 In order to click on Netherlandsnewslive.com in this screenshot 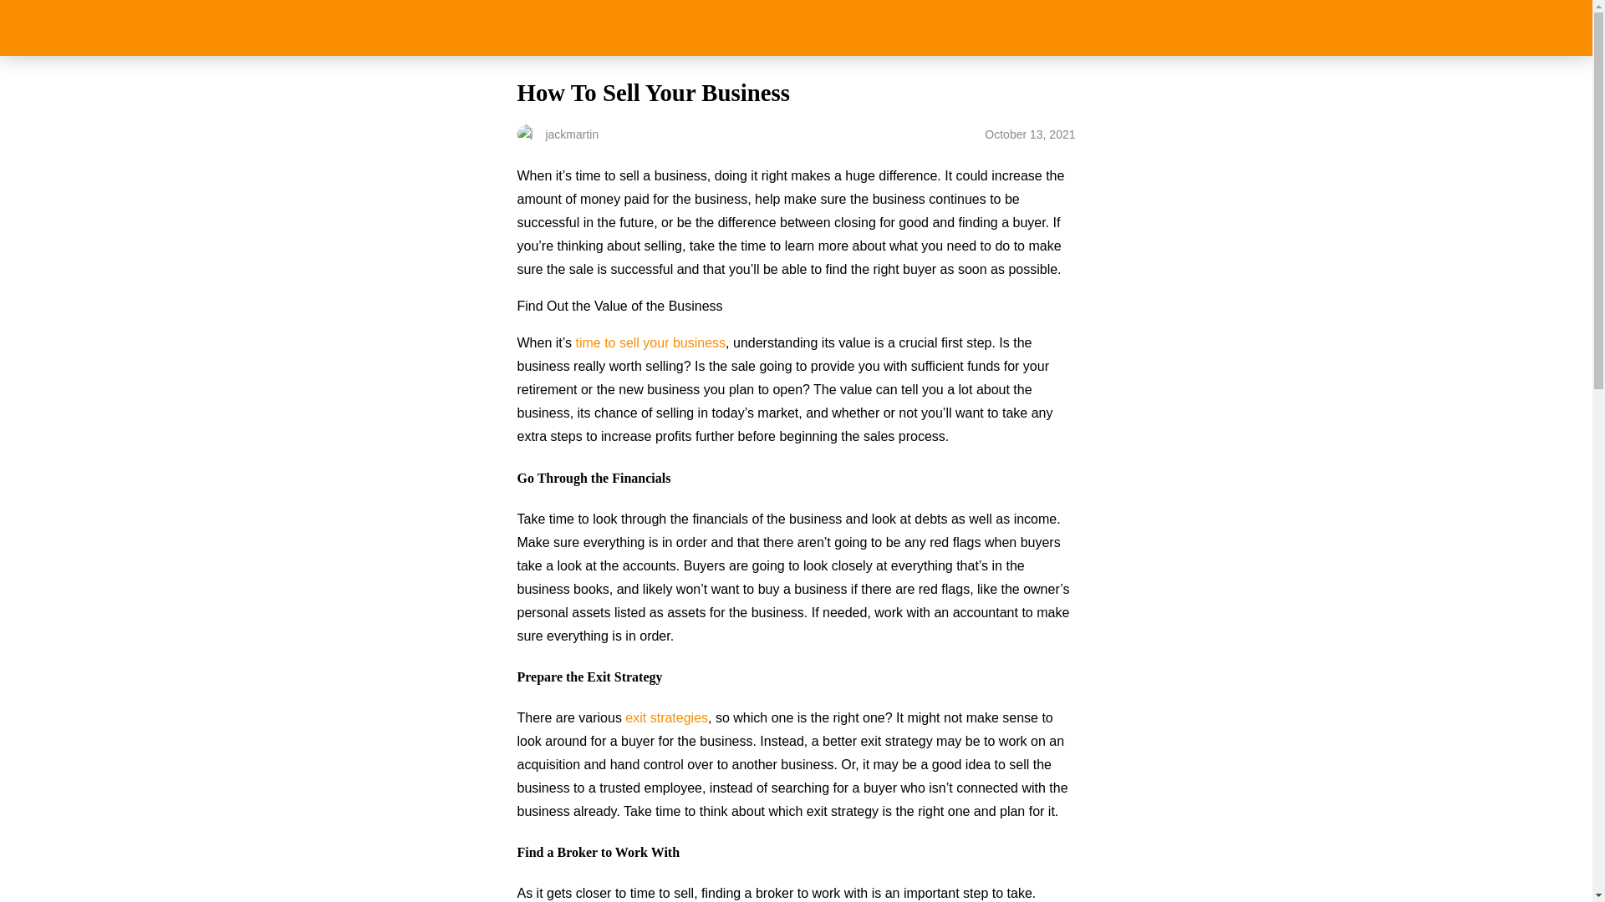, I will do `click(796, 28)`.